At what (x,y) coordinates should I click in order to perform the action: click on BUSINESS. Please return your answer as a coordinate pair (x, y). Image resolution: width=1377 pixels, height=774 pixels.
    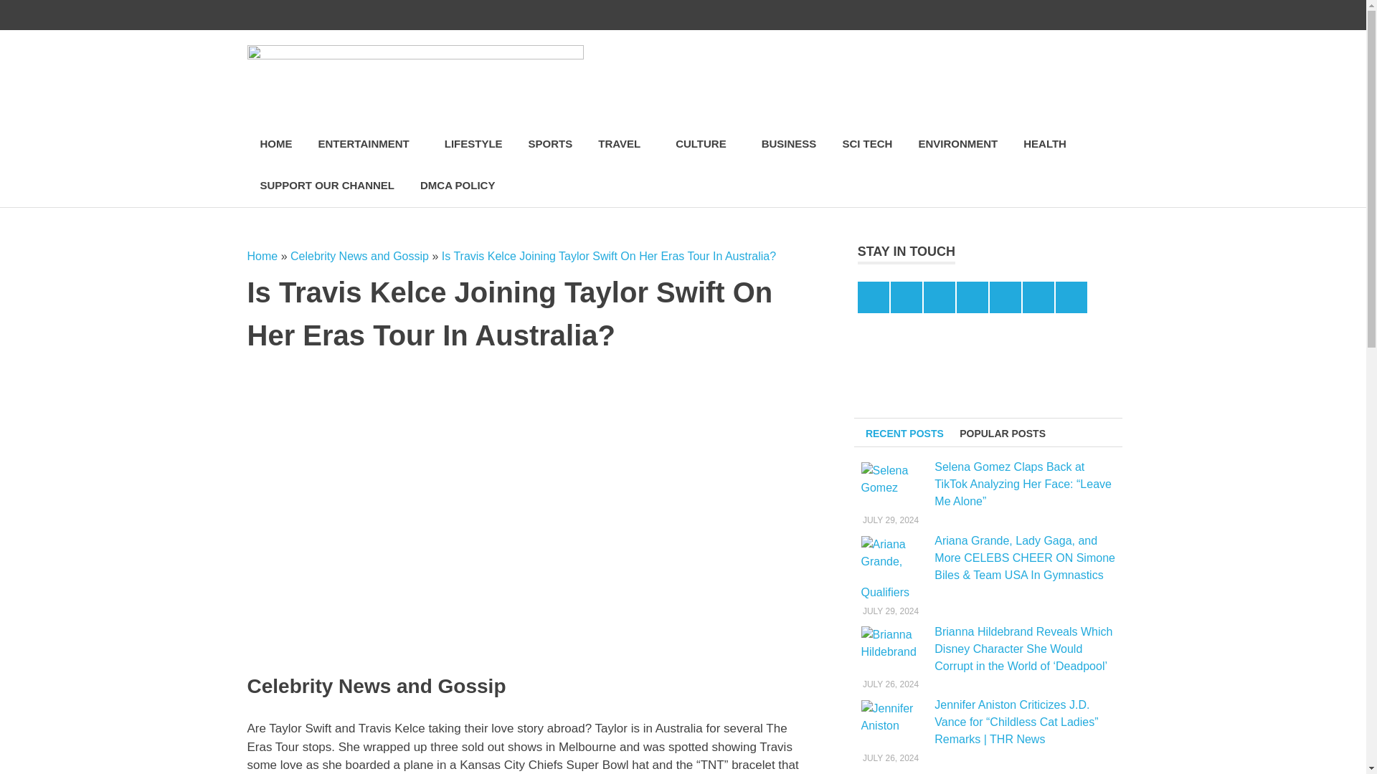
    Looking at the image, I should click on (789, 144).